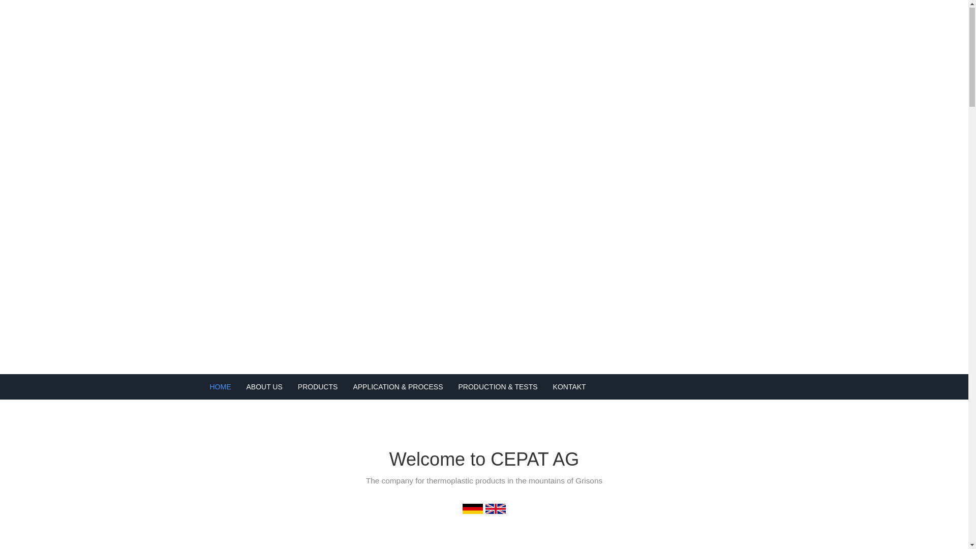  I want to click on HOME, so click(221, 387).